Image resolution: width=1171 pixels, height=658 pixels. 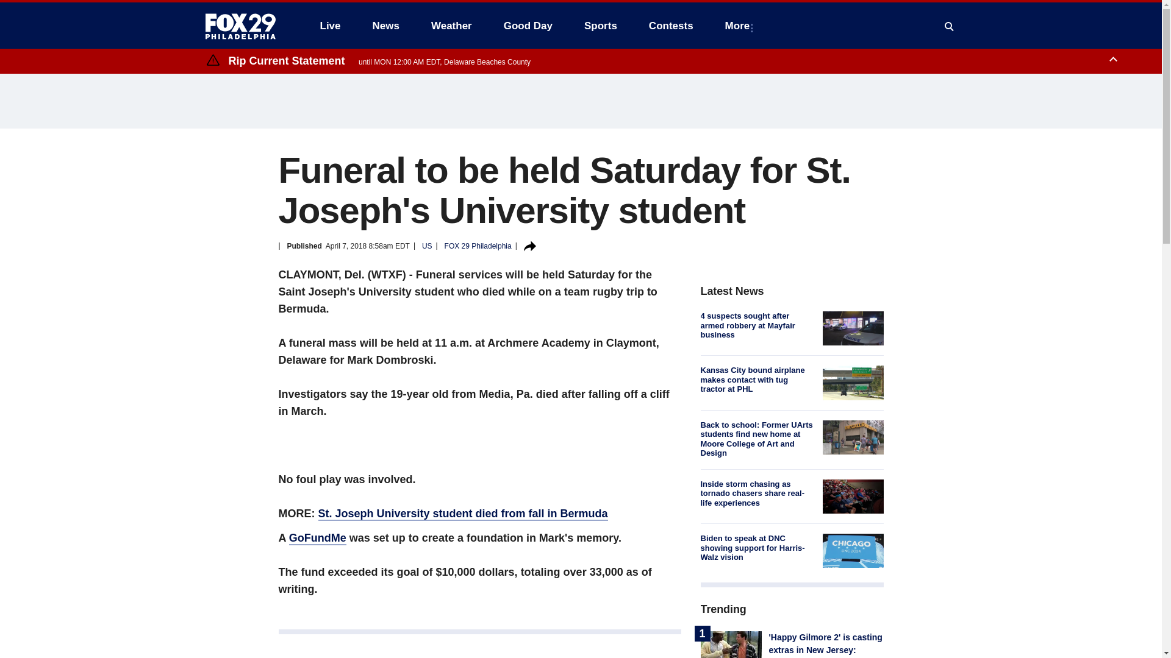 What do you see at coordinates (330, 26) in the screenshot?
I see `Live` at bounding box center [330, 26].